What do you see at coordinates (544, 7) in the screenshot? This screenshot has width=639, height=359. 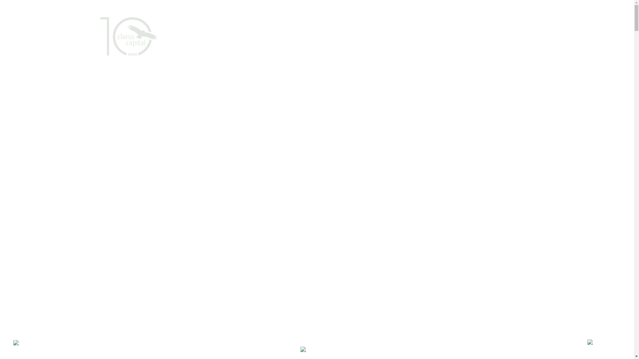 I see `EN` at bounding box center [544, 7].